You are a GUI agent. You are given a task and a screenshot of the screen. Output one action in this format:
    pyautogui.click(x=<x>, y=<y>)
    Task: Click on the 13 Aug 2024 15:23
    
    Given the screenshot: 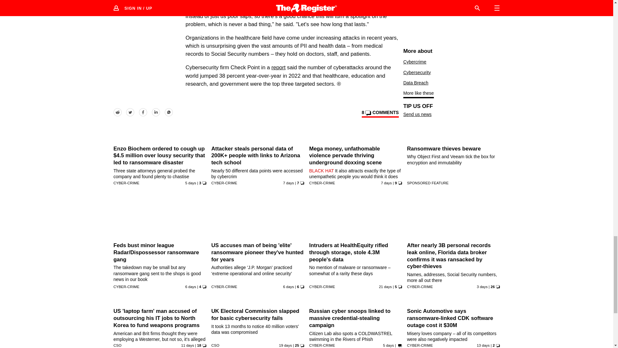 What is the action you would take?
    pyautogui.click(x=191, y=287)
    